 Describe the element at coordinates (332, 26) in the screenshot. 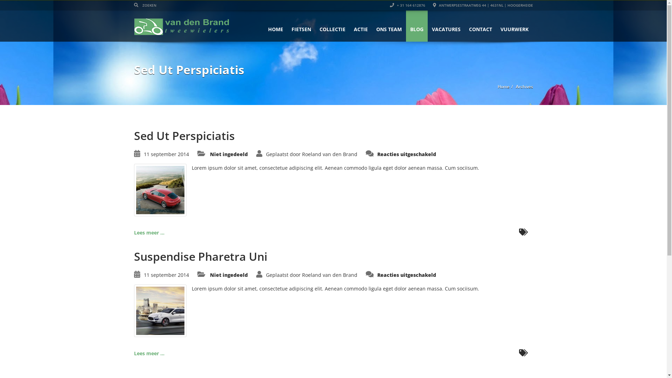

I see `COLLECTIE` at that location.